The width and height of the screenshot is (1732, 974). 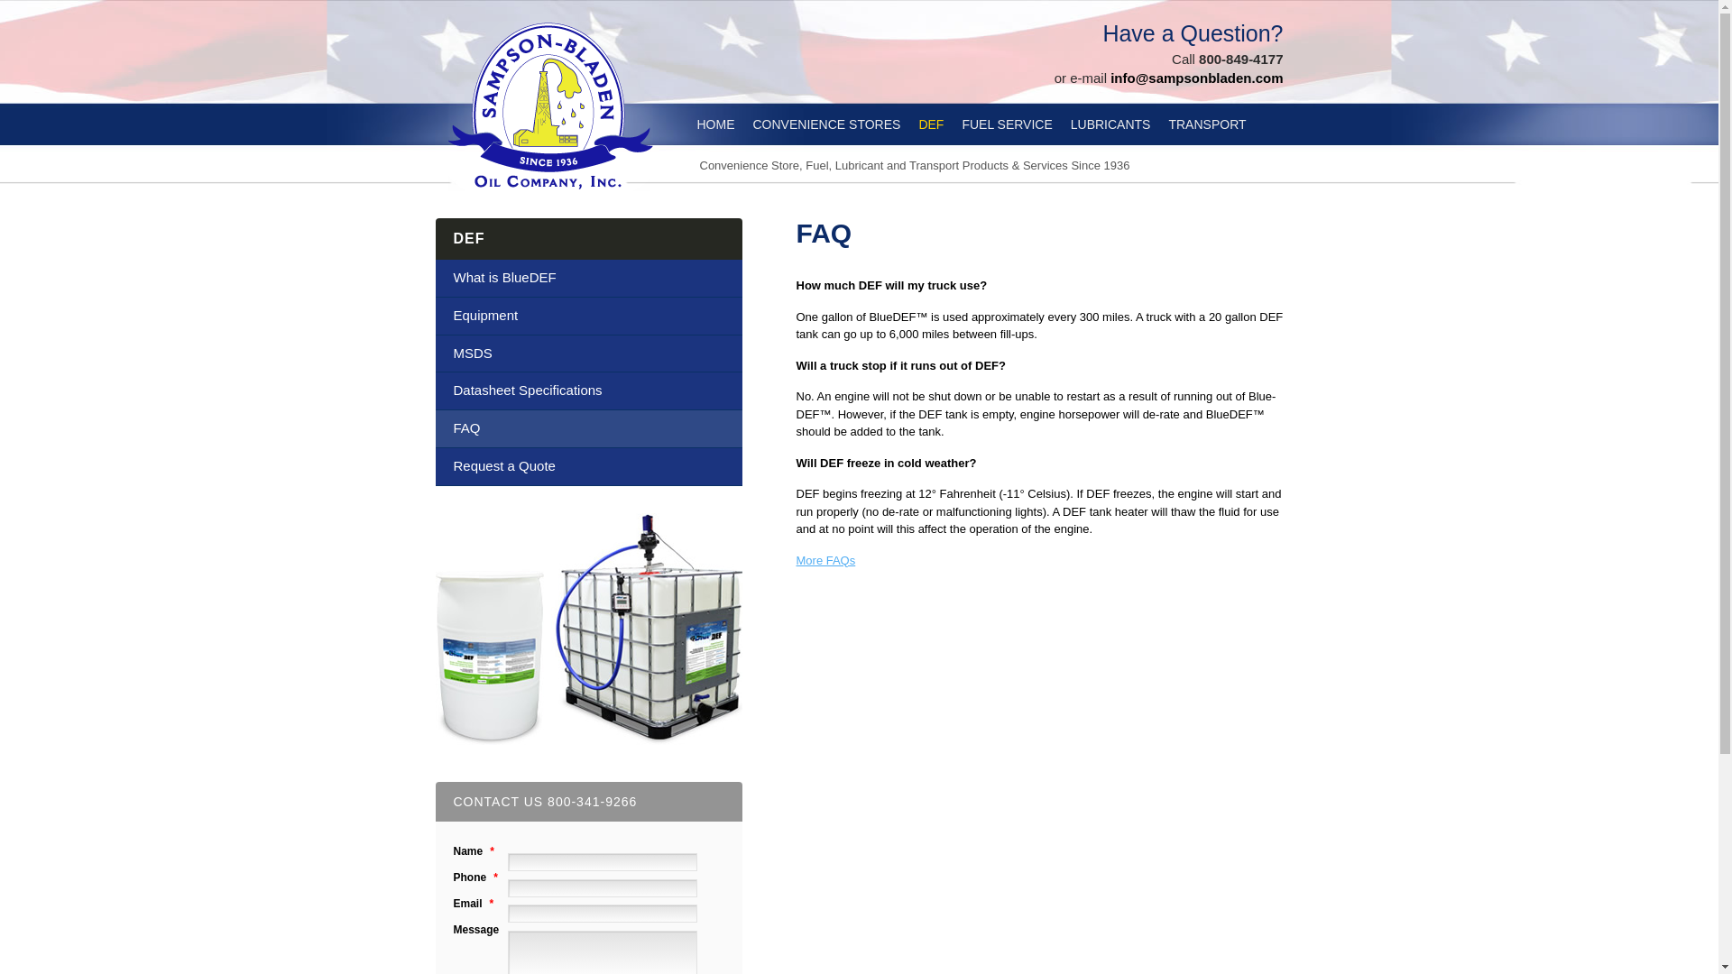 What do you see at coordinates (931, 124) in the screenshot?
I see `DEF` at bounding box center [931, 124].